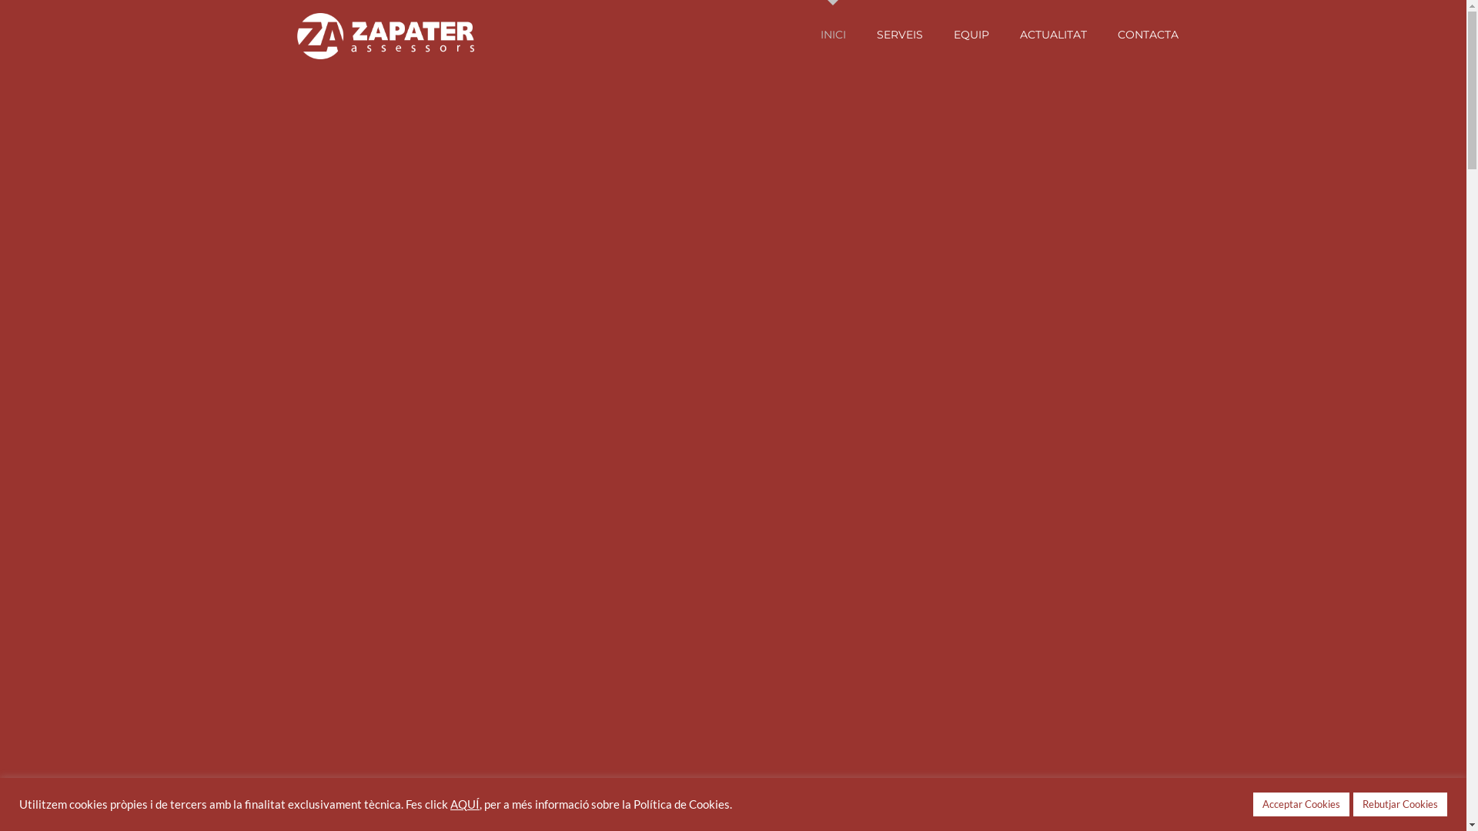 The width and height of the screenshot is (1478, 831). What do you see at coordinates (385, 35) in the screenshot?
I see `Zapater Assessors` at bounding box center [385, 35].